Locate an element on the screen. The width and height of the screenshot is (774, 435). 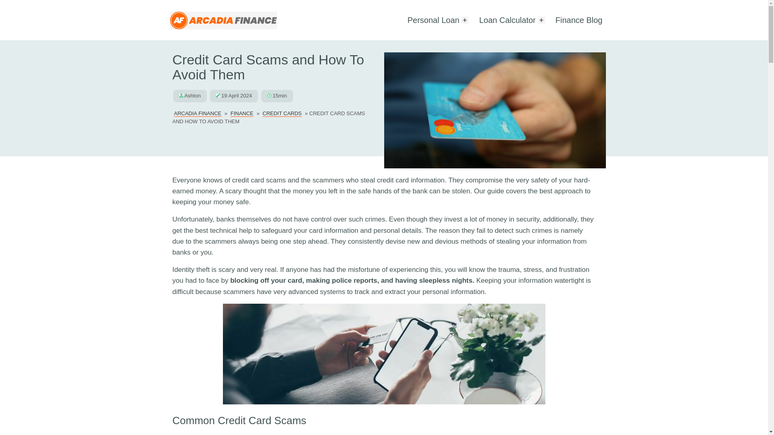
Finance Blog is located at coordinates (579, 20).